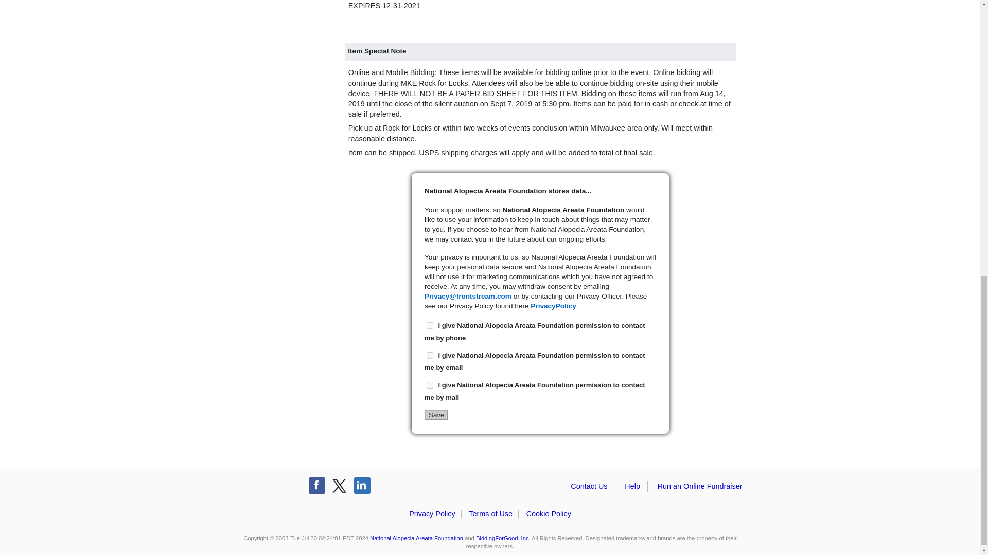  Describe the element at coordinates (339, 485) in the screenshot. I see `Follow on Twitter` at that location.